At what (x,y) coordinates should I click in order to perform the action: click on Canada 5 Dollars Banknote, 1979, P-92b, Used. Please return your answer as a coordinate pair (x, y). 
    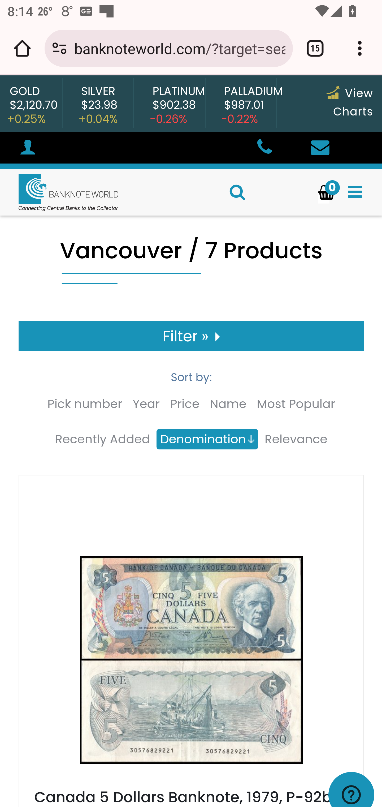
    Looking at the image, I should click on (185, 796).